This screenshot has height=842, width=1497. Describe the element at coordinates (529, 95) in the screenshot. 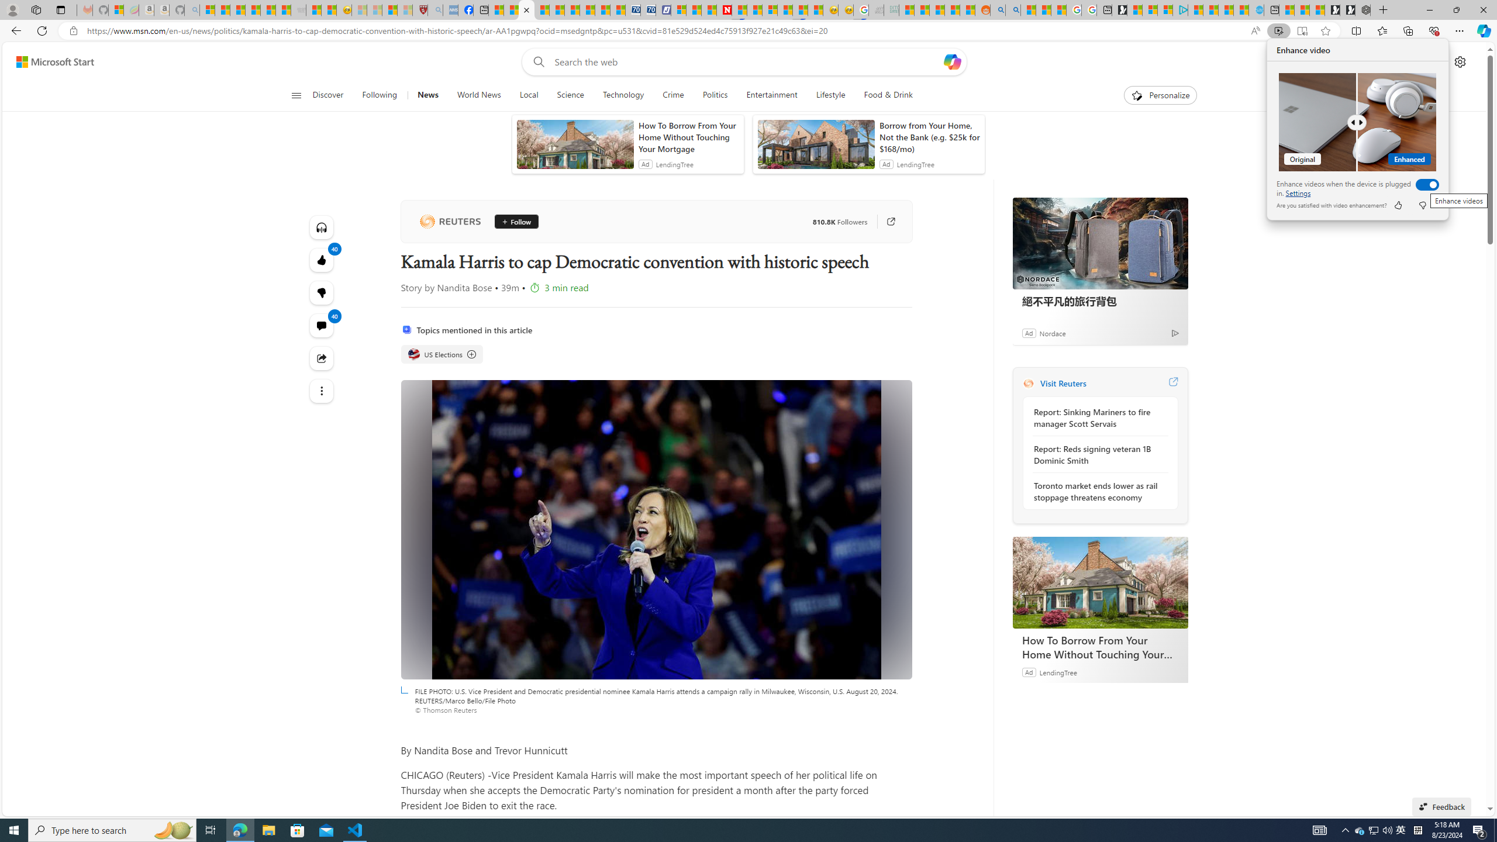

I see `NCL Adult Asthma Inhaler Choice Guideline - Sleeping` at that location.